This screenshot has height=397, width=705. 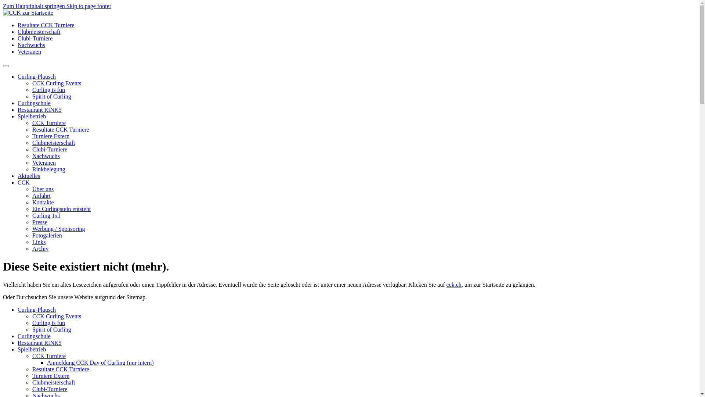 What do you see at coordinates (35, 38) in the screenshot?
I see `Clubi-Turniere` at bounding box center [35, 38].